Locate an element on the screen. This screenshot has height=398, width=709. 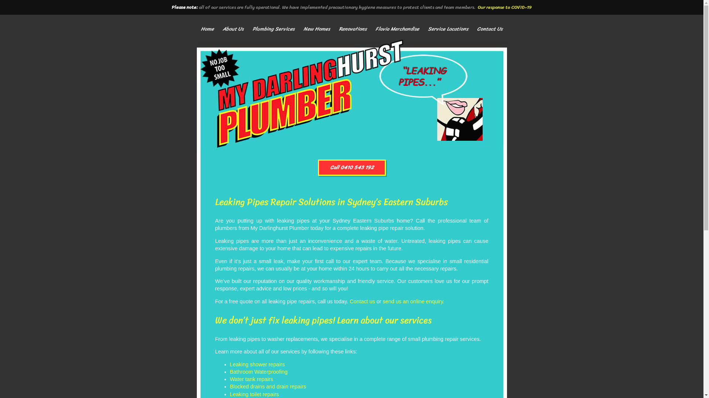
Flavia Merchandise is located at coordinates (397, 29).